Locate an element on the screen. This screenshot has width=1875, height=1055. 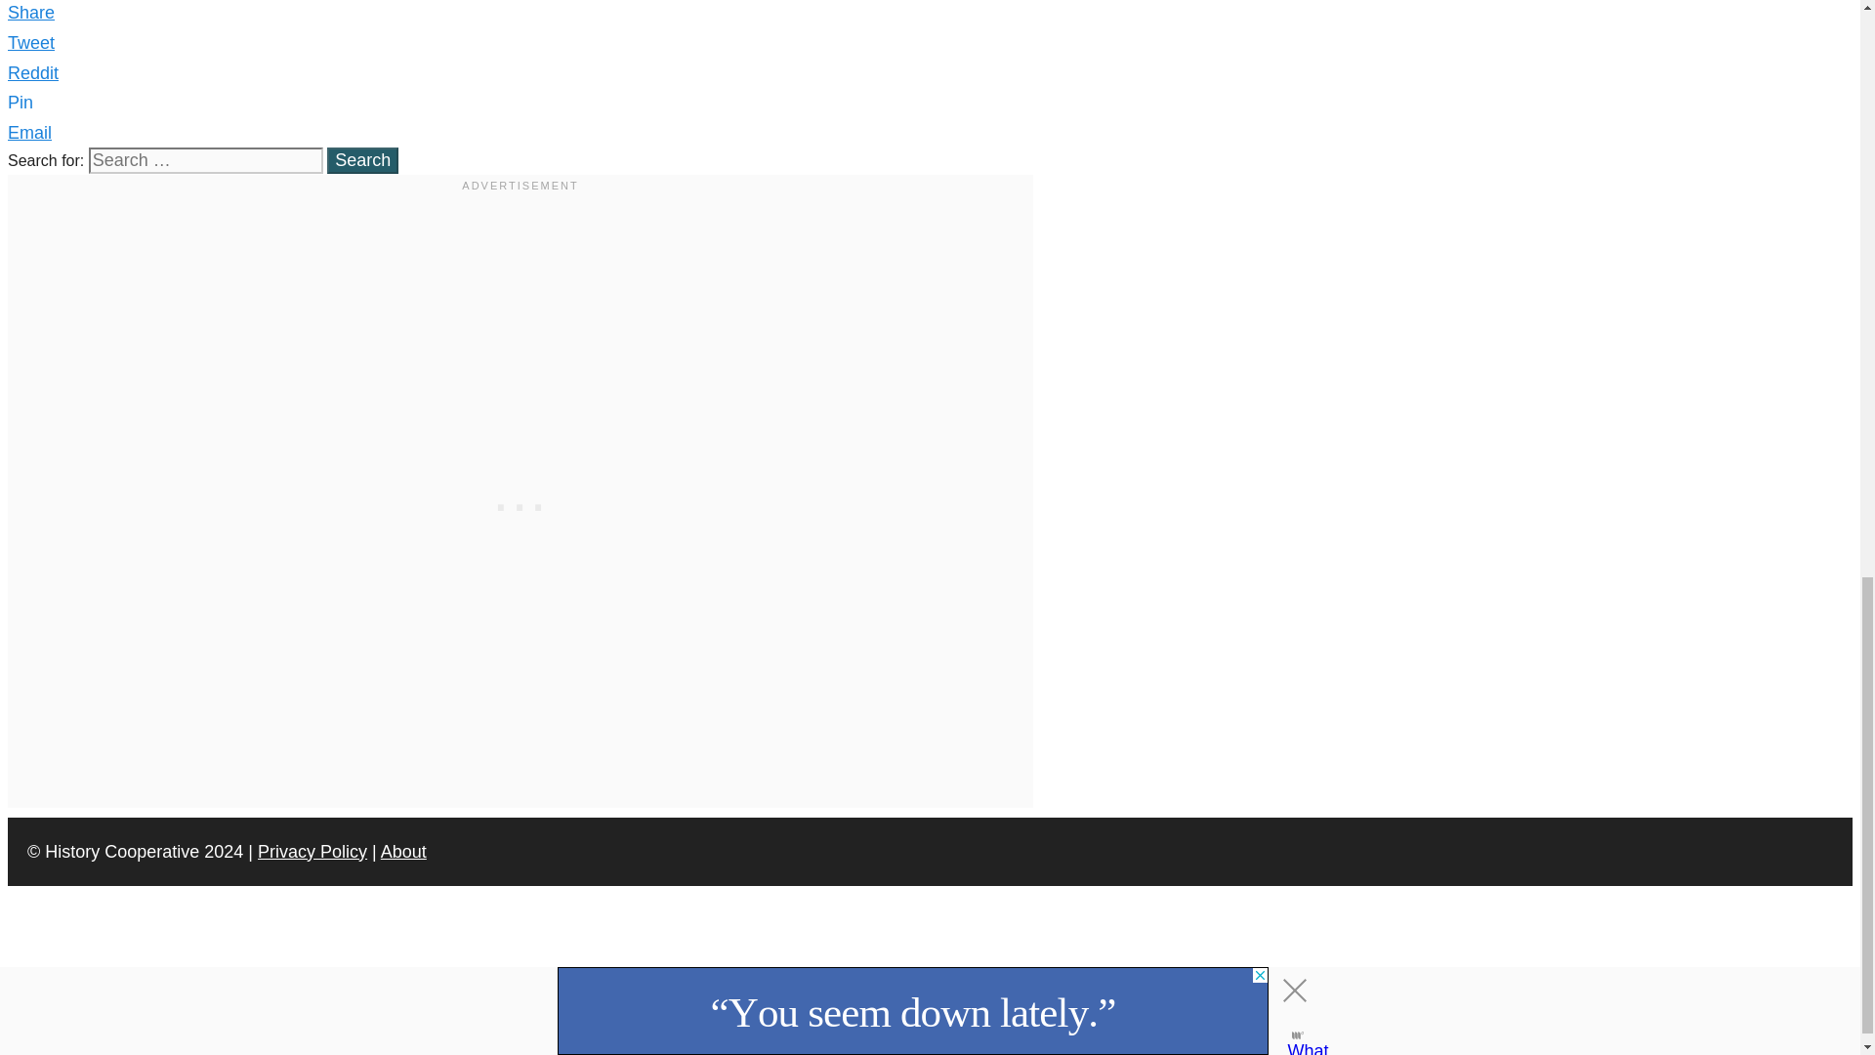
Search is located at coordinates (361, 160).